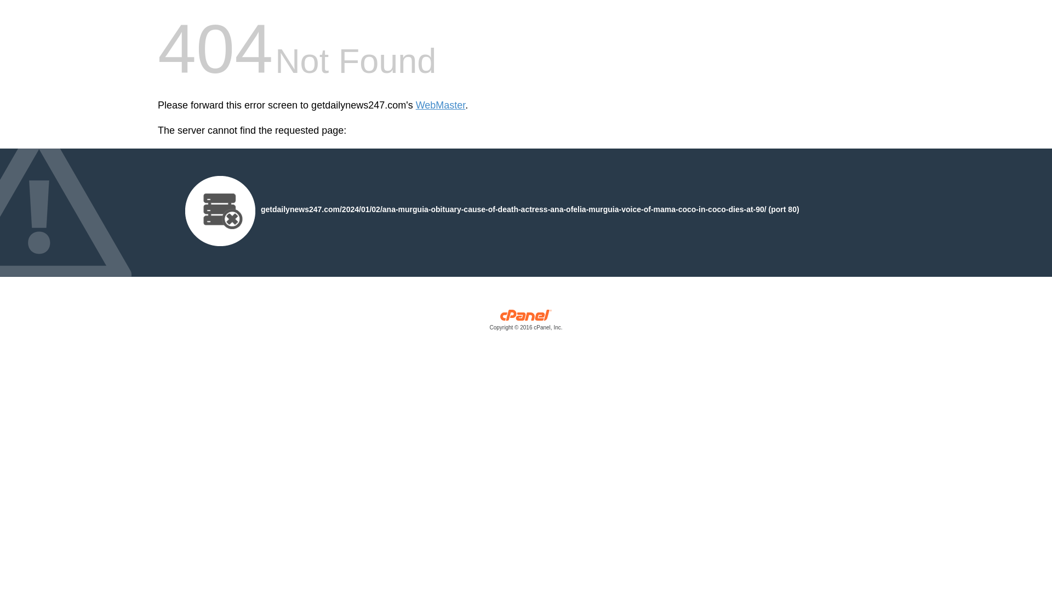  I want to click on WebMaster, so click(441, 105).